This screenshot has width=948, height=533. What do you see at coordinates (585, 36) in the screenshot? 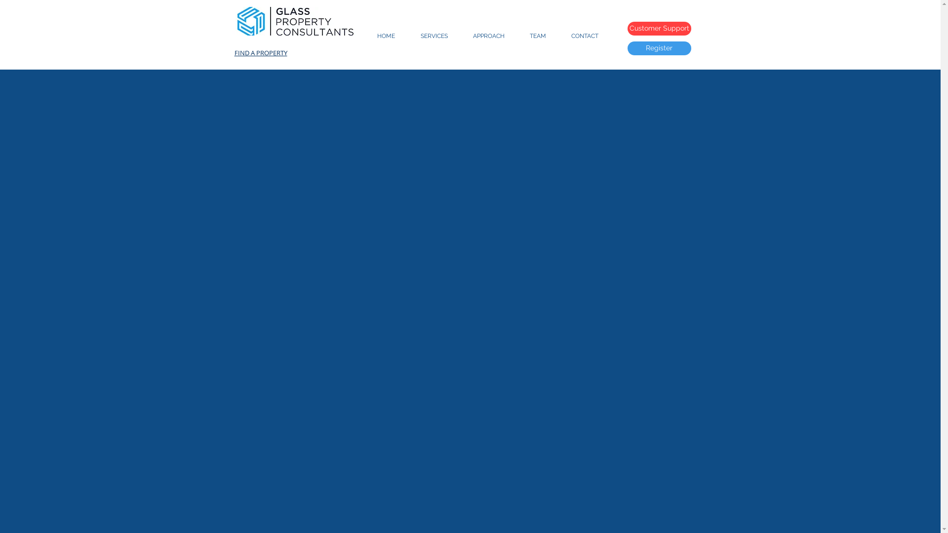
I see `CONTACT` at bounding box center [585, 36].